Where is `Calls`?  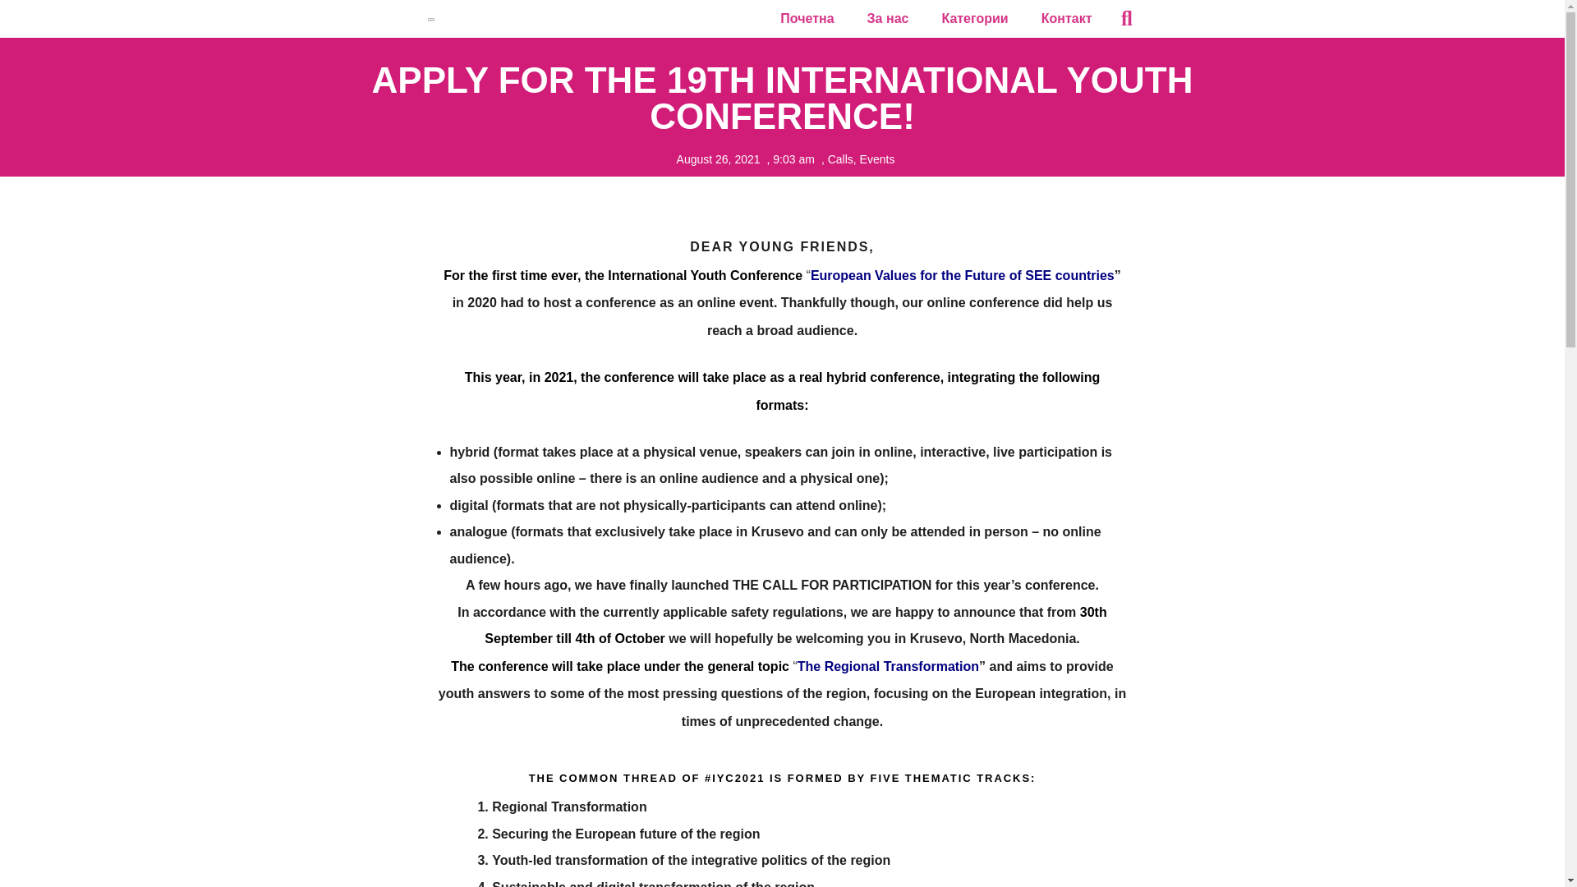
Calls is located at coordinates (840, 159).